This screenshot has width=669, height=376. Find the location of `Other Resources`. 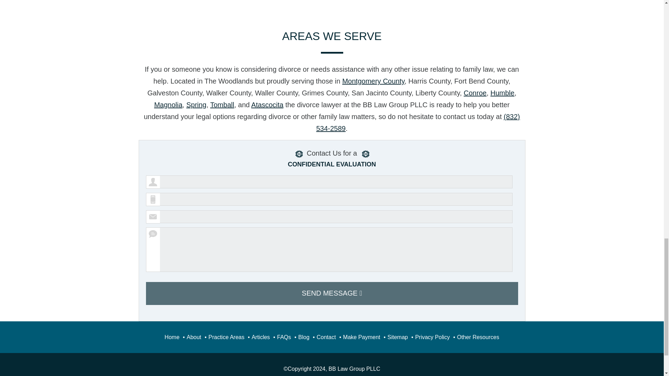

Other Resources is located at coordinates (478, 337).